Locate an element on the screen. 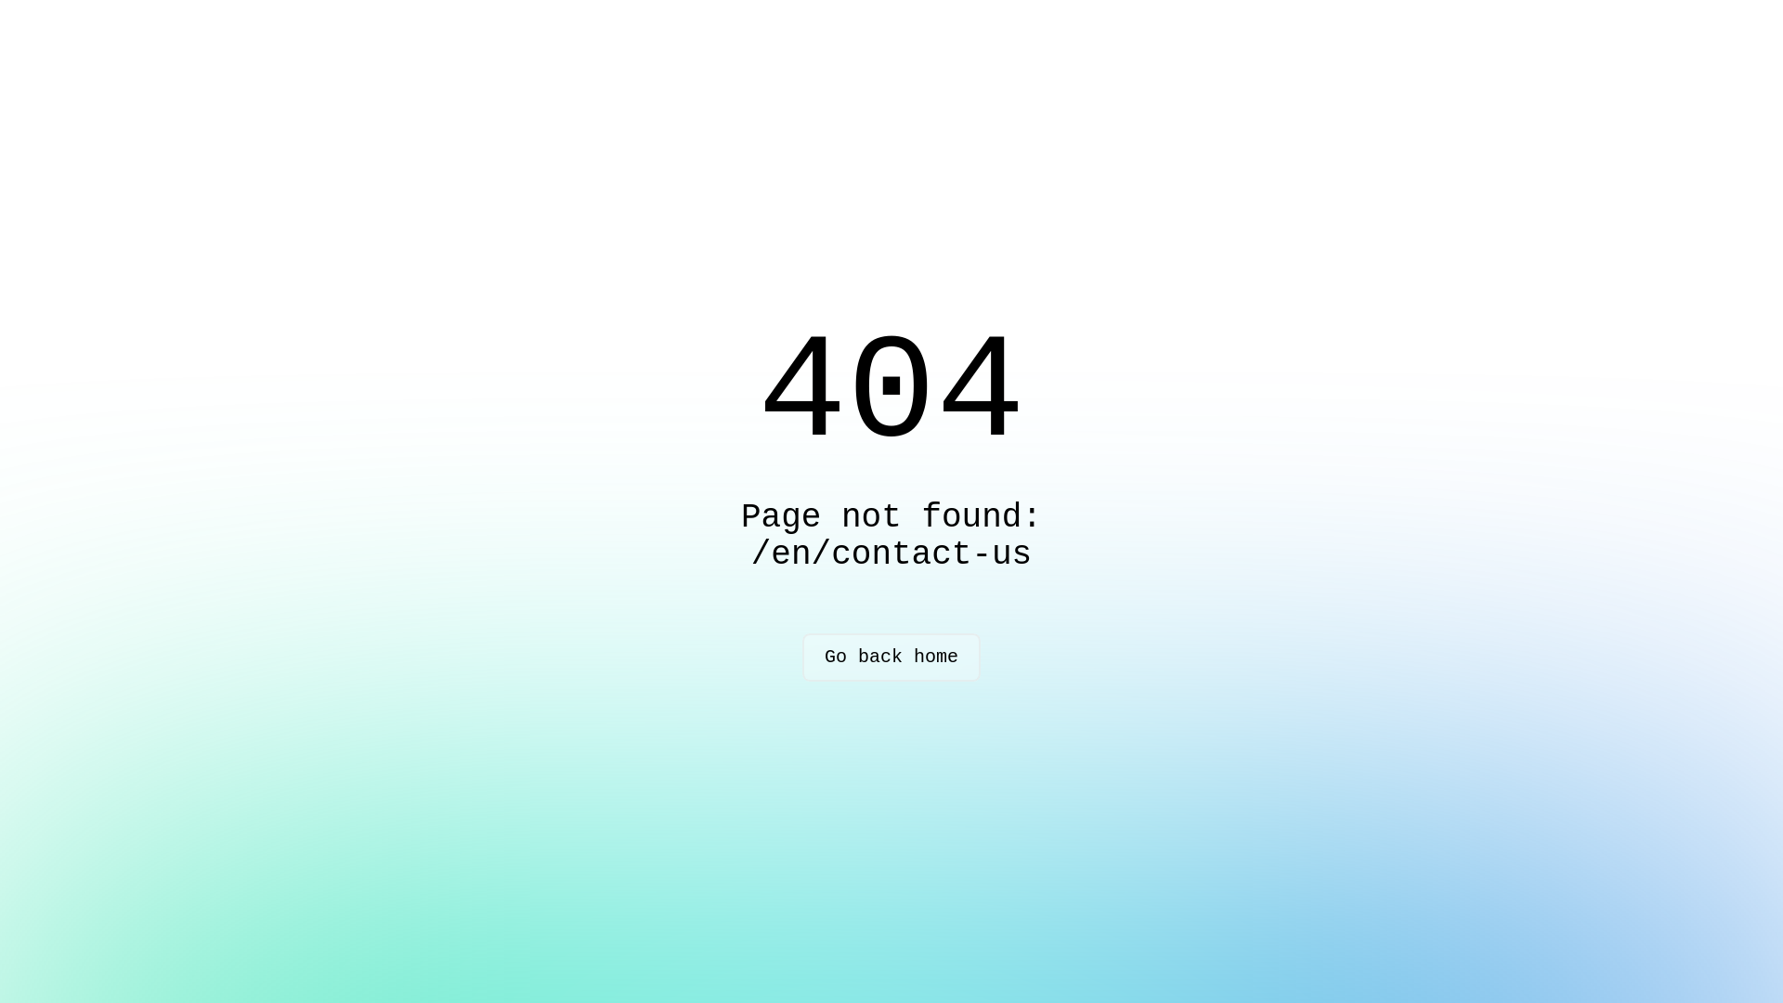 The image size is (1783, 1003). Go back home is located at coordinates (891, 658).